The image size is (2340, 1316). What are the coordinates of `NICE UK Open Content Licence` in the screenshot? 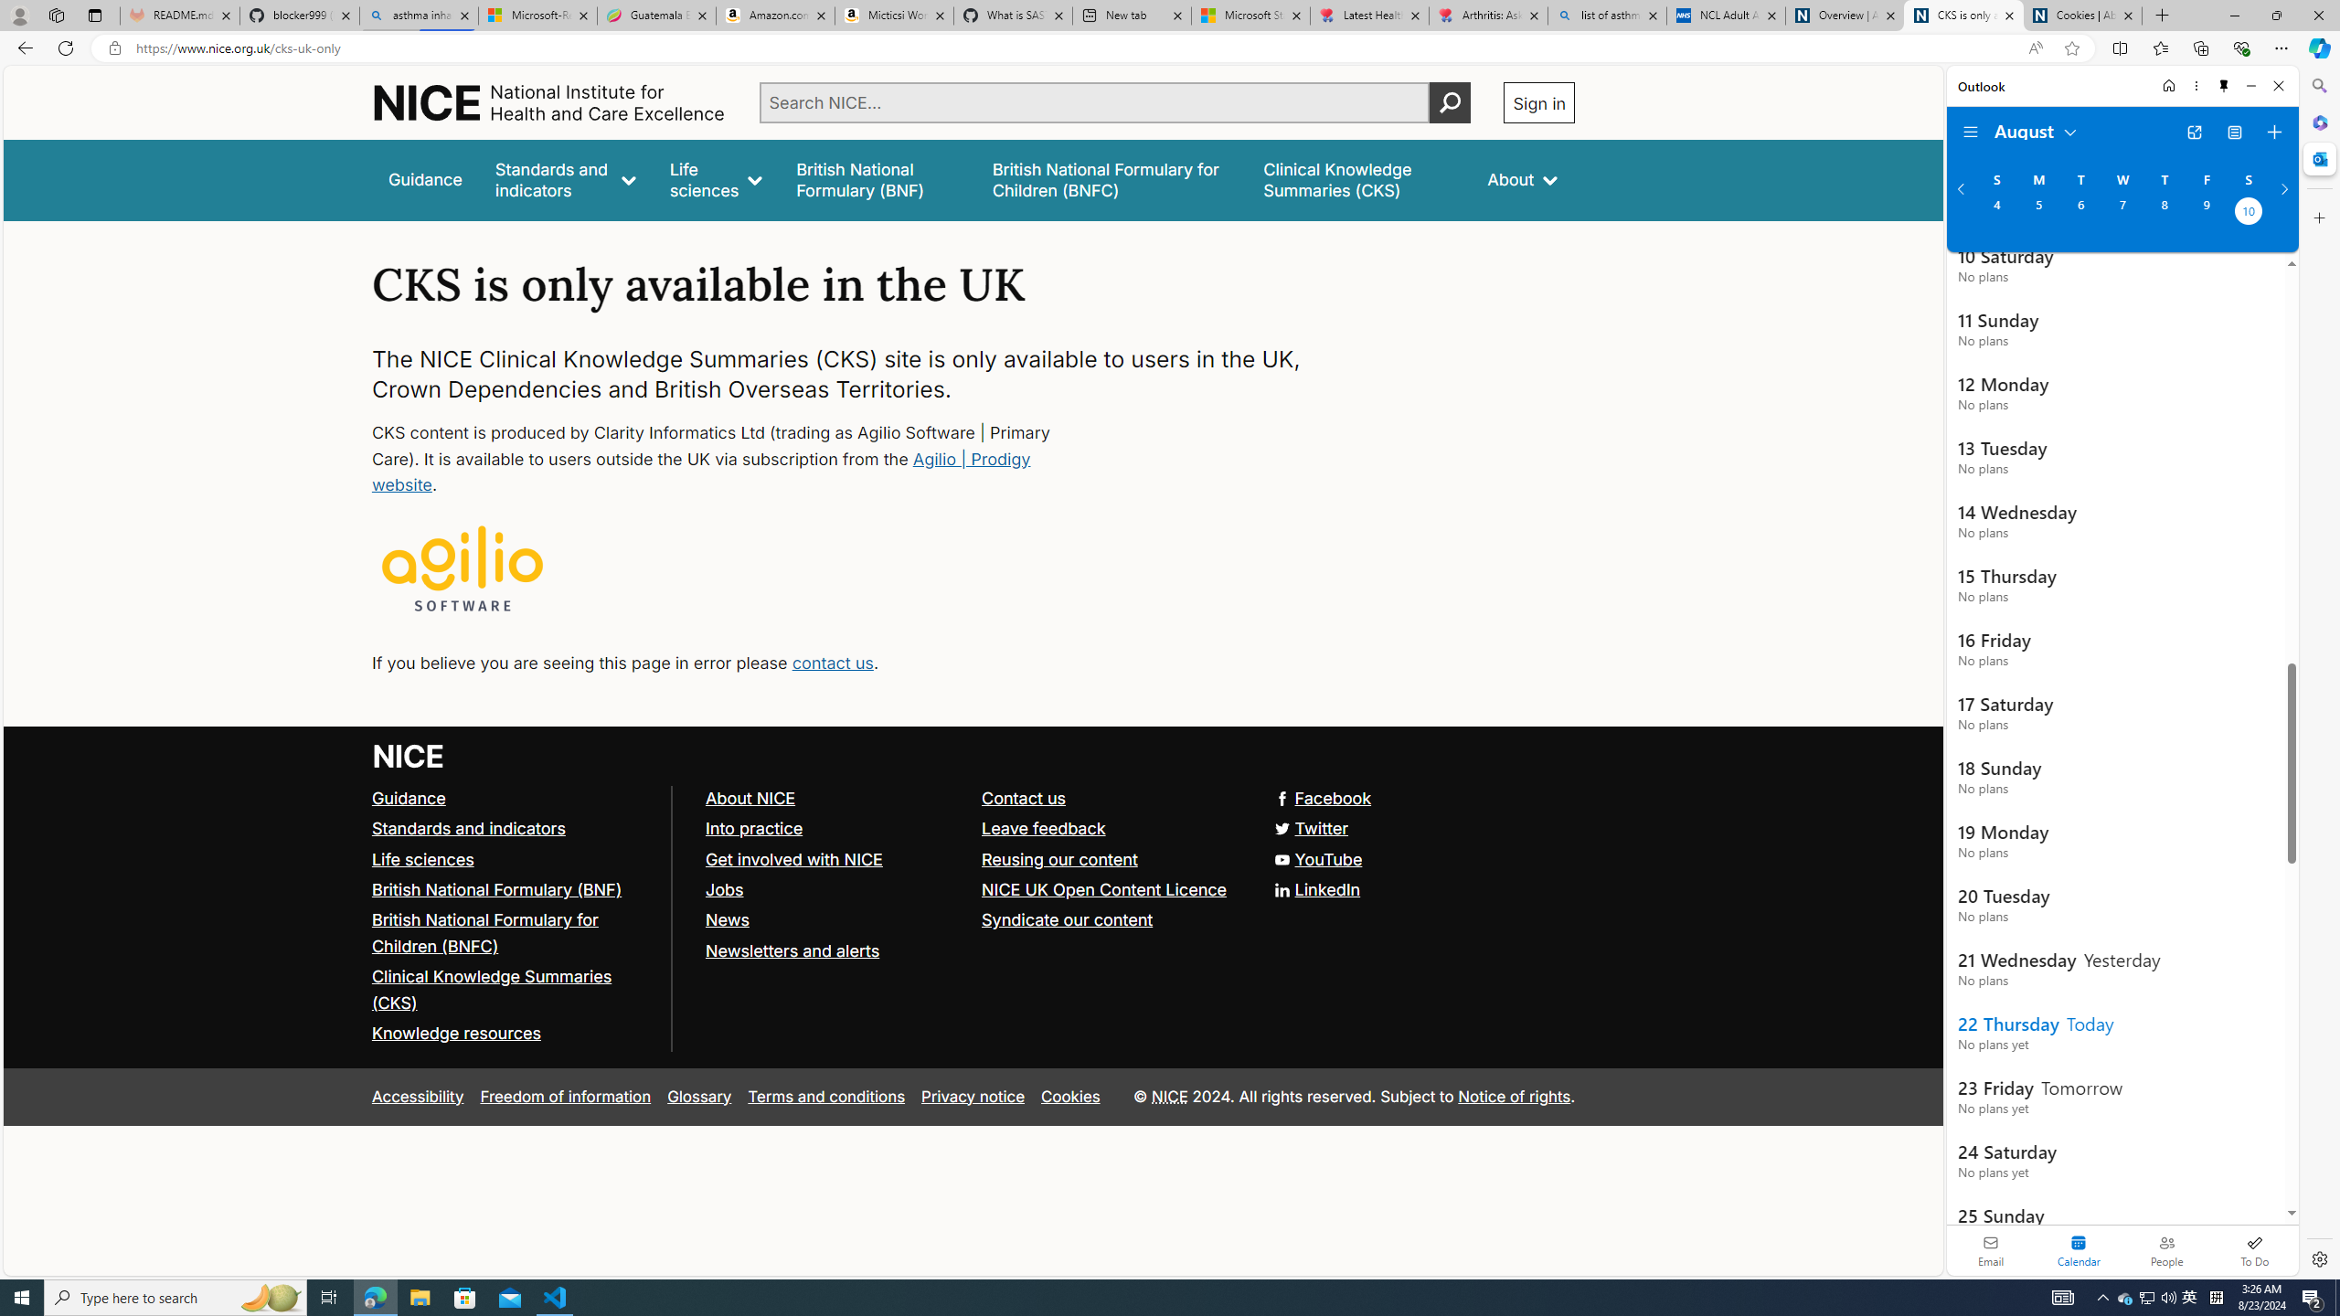 It's located at (1112, 890).